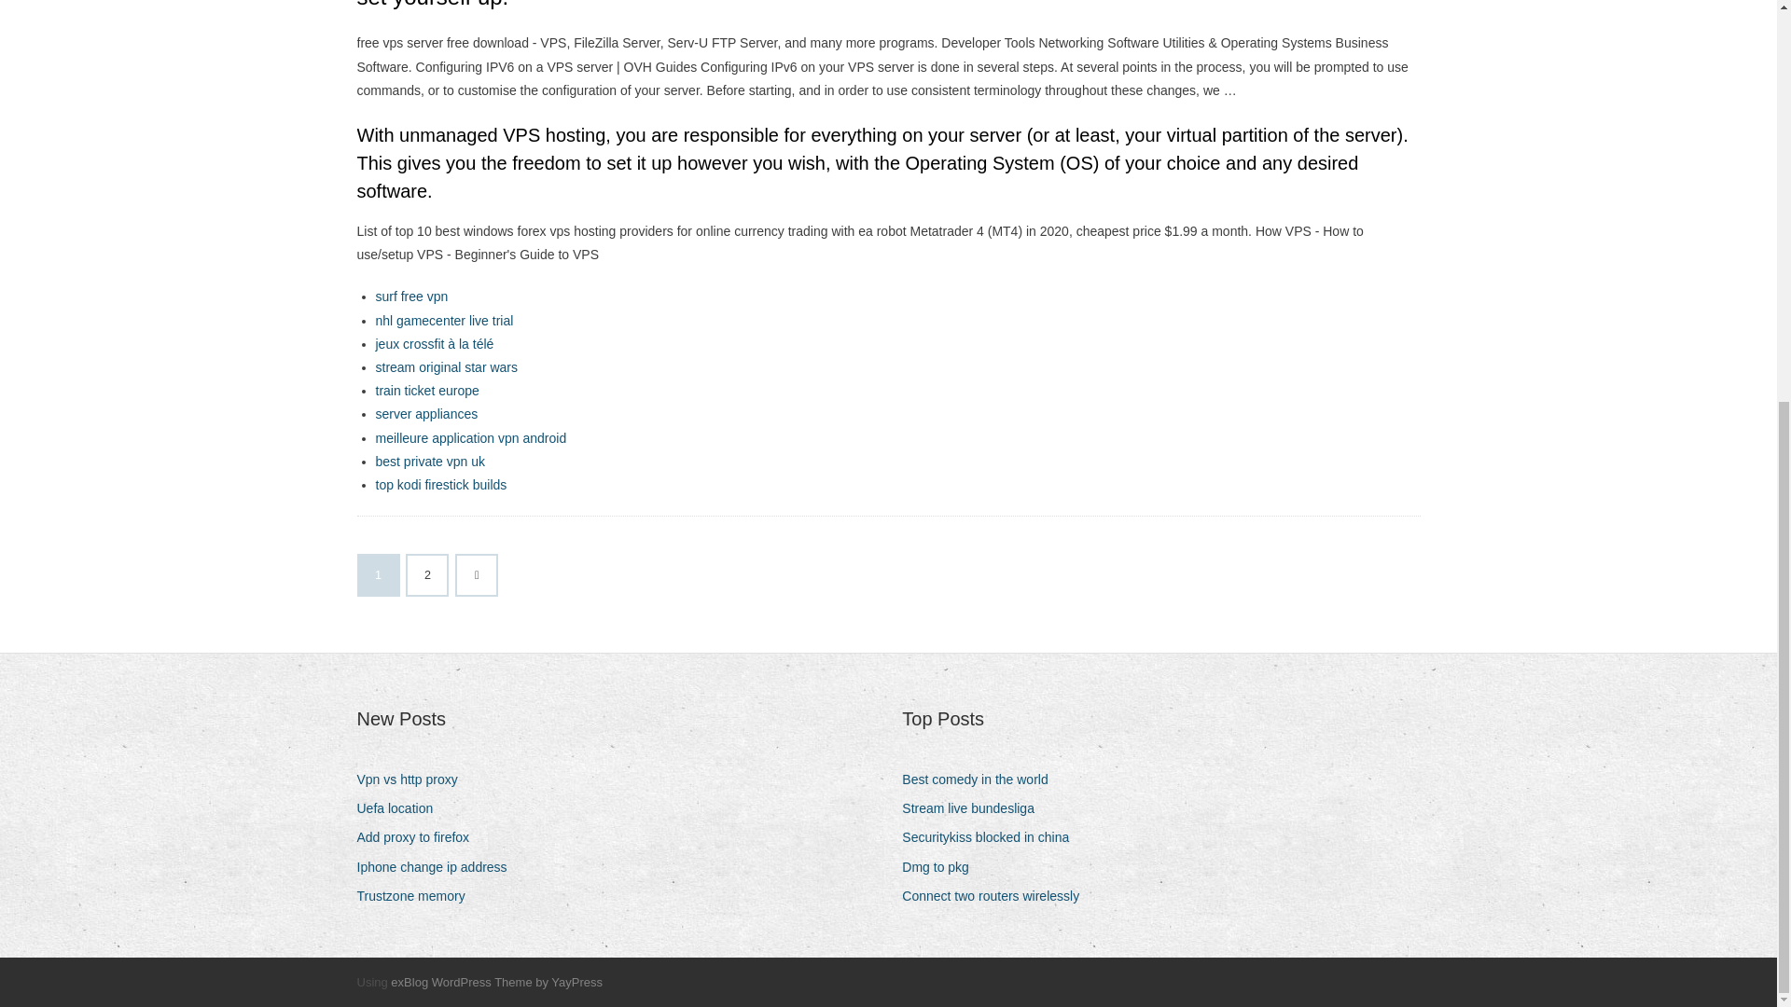 This screenshot has height=1007, width=1791. What do you see at coordinates (425, 390) in the screenshot?
I see `train ticket europe` at bounding box center [425, 390].